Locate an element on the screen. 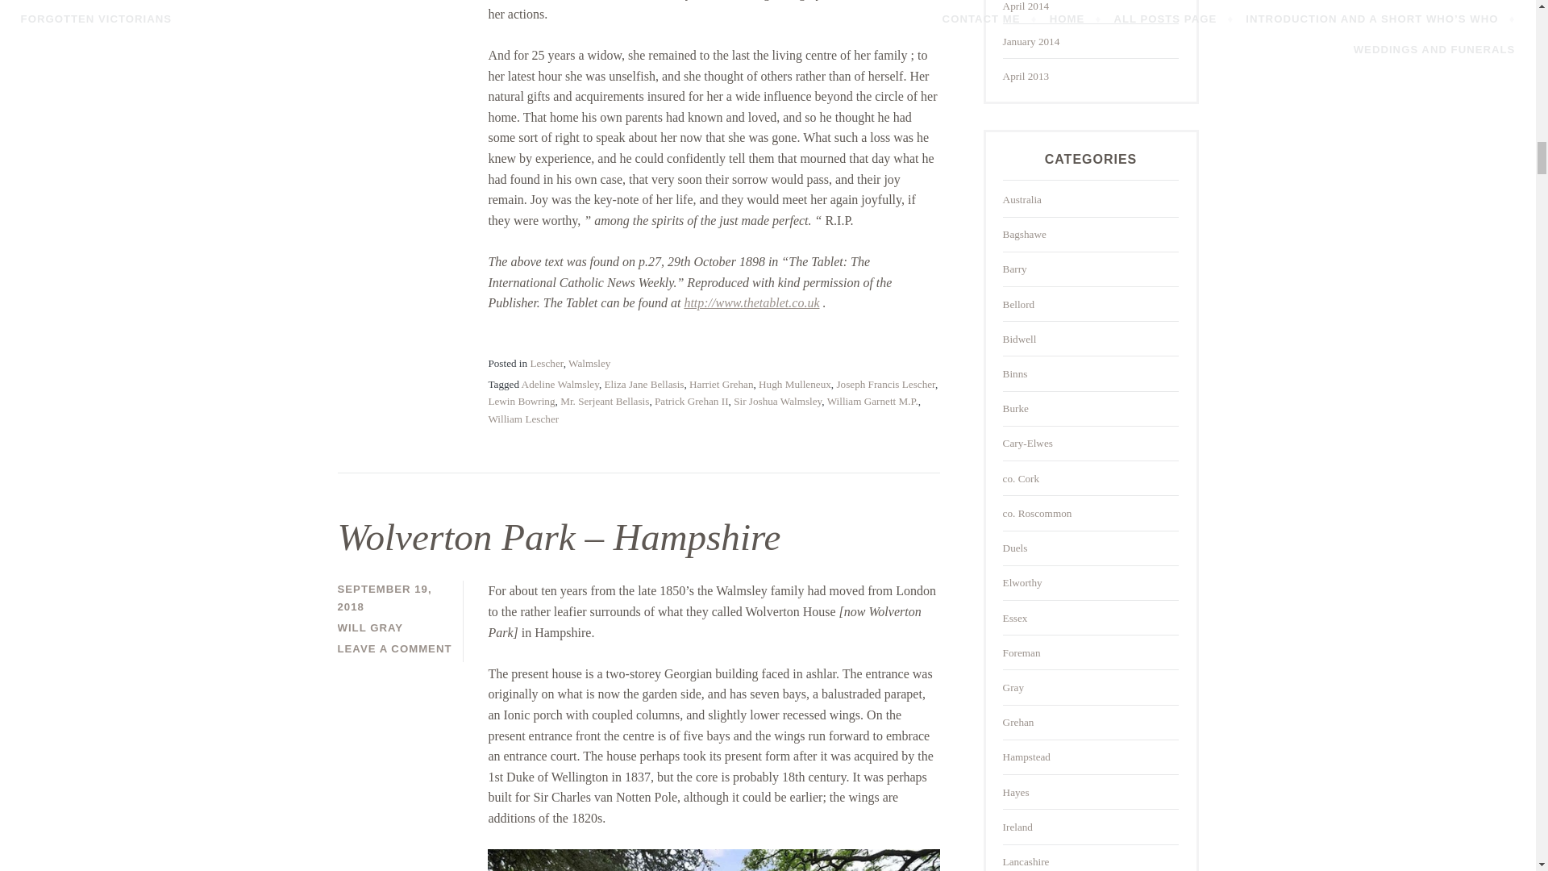 Image resolution: width=1548 pixels, height=871 pixels. Patrick Grehan II is located at coordinates (692, 402).